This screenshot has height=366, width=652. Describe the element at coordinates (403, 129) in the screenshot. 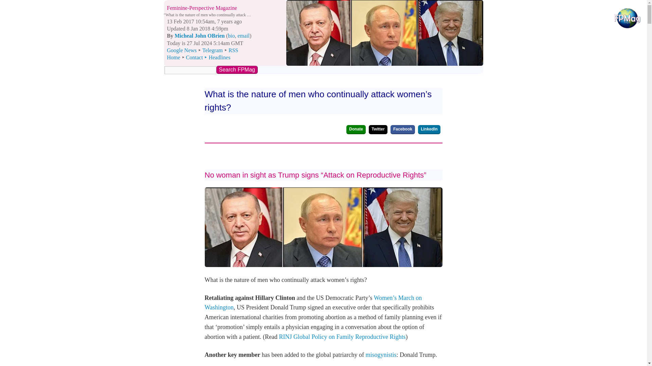

I see `search Feminine Perspective` at that location.